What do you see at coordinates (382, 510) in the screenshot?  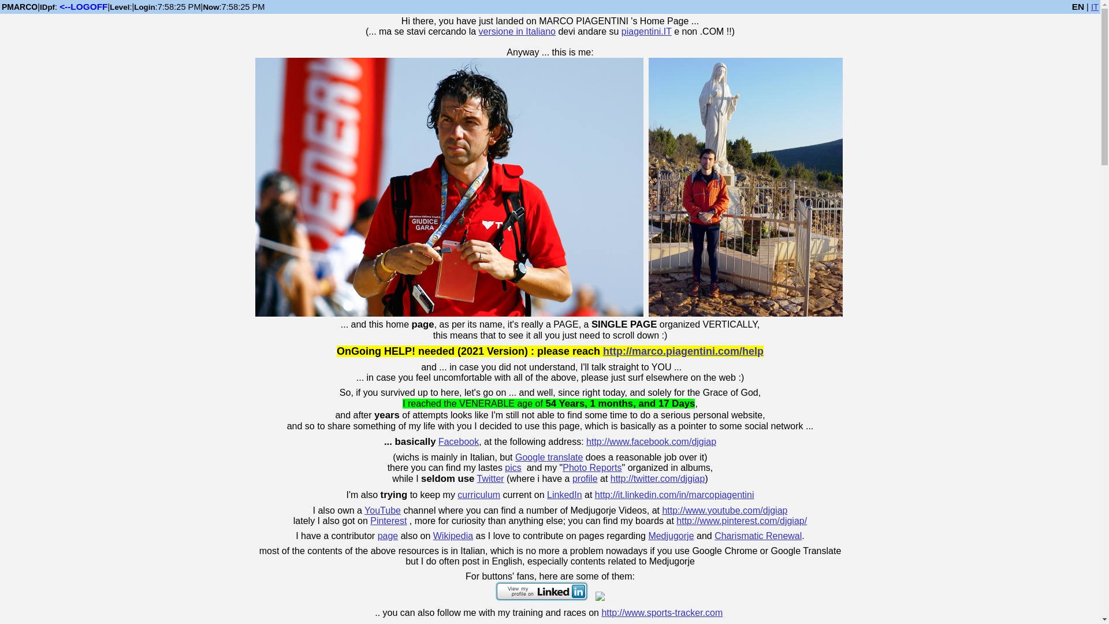 I see `YouTube` at bounding box center [382, 510].